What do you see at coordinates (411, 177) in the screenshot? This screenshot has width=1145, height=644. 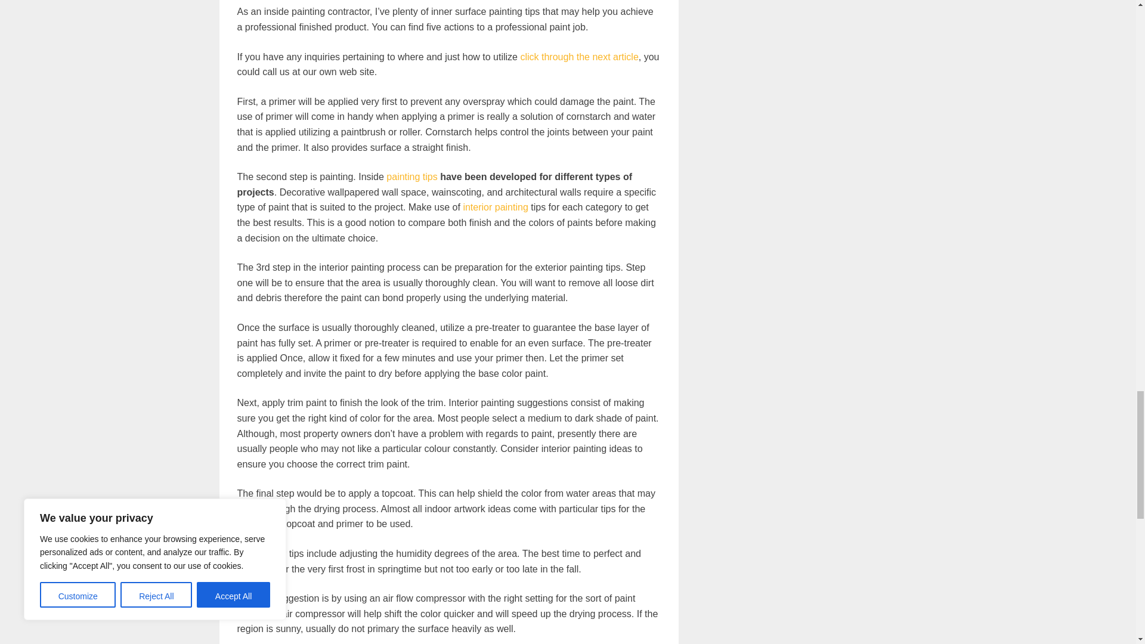 I see `painting tips` at bounding box center [411, 177].